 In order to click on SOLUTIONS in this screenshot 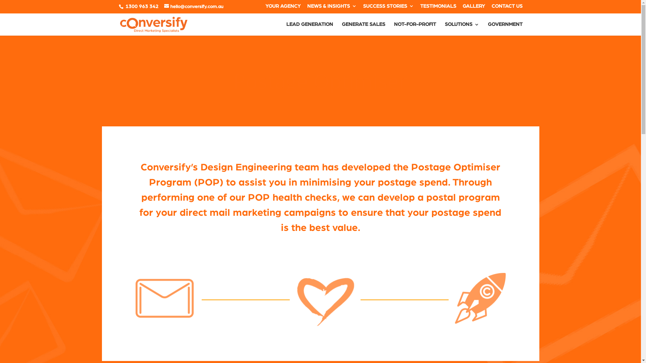, I will do `click(462, 29)`.